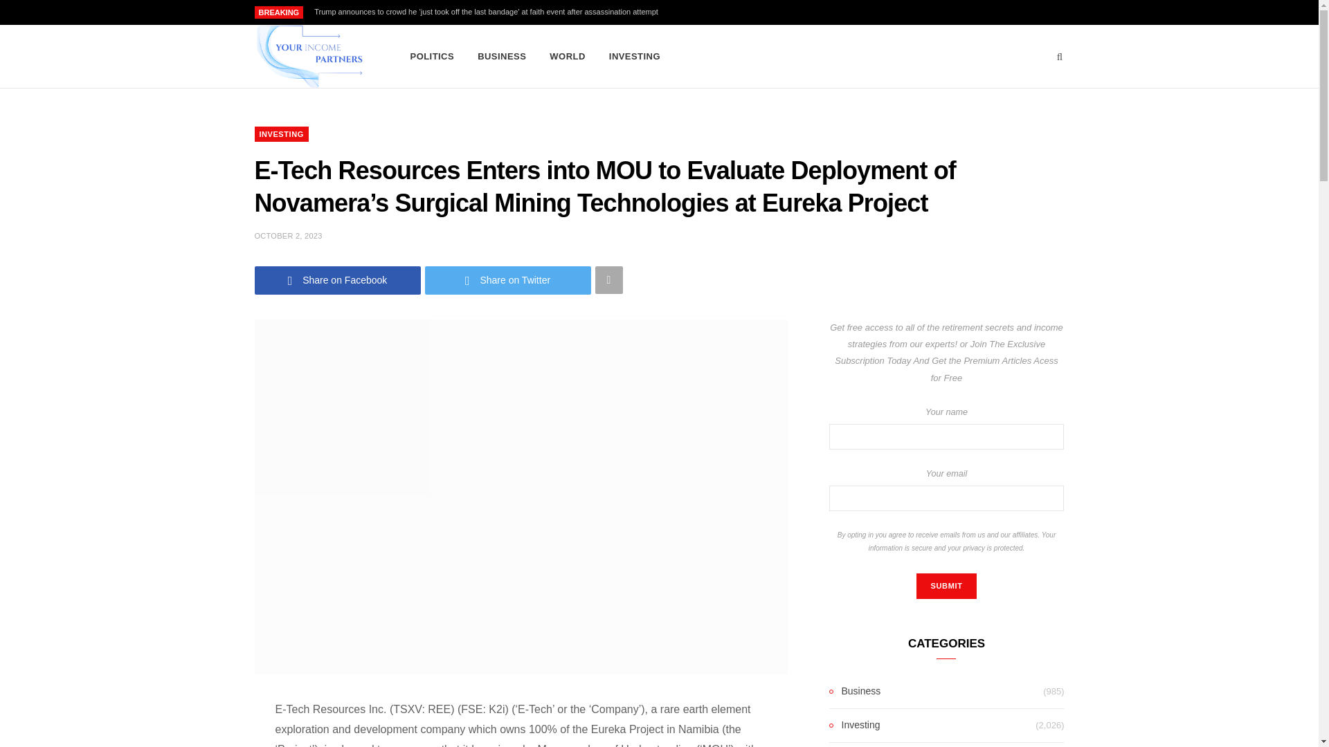 The width and height of the screenshot is (1329, 747). What do you see at coordinates (502, 57) in the screenshot?
I see `BUSINESS` at bounding box center [502, 57].